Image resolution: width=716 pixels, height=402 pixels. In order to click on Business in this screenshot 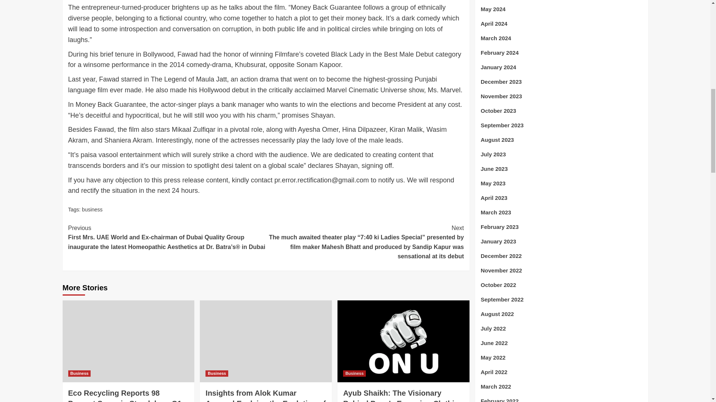, I will do `click(354, 373)`.